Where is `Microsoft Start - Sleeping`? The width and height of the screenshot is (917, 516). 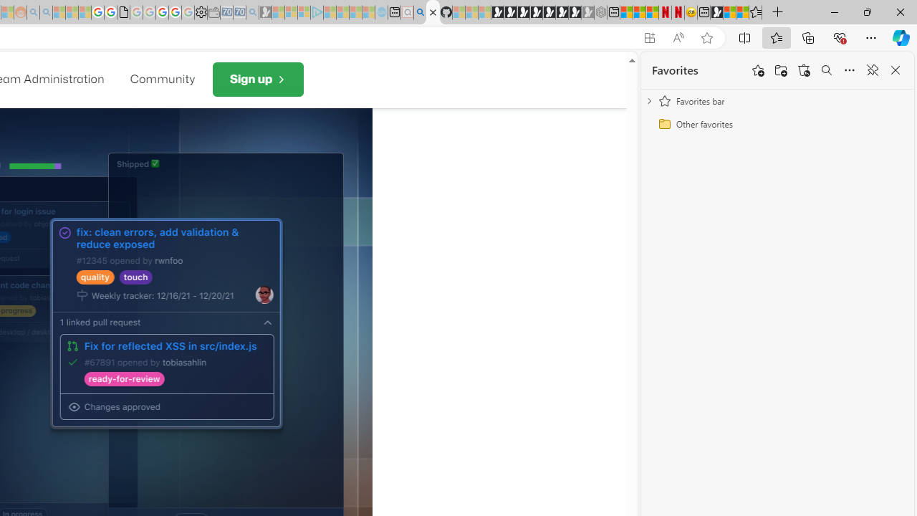
Microsoft Start - Sleeping is located at coordinates (355, 13).